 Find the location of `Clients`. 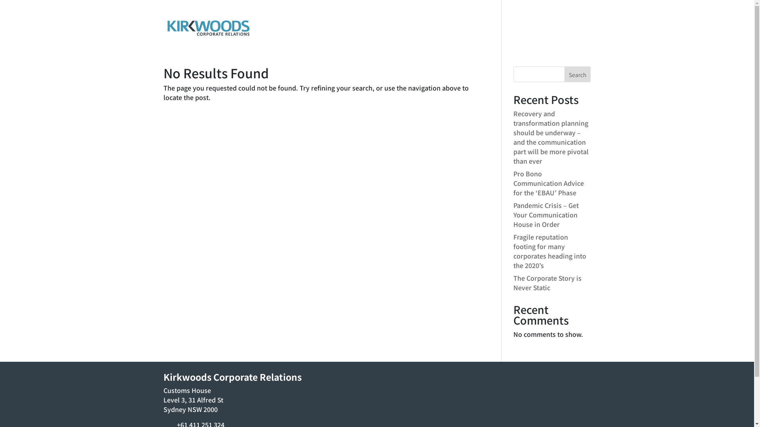

Clients is located at coordinates (506, 34).